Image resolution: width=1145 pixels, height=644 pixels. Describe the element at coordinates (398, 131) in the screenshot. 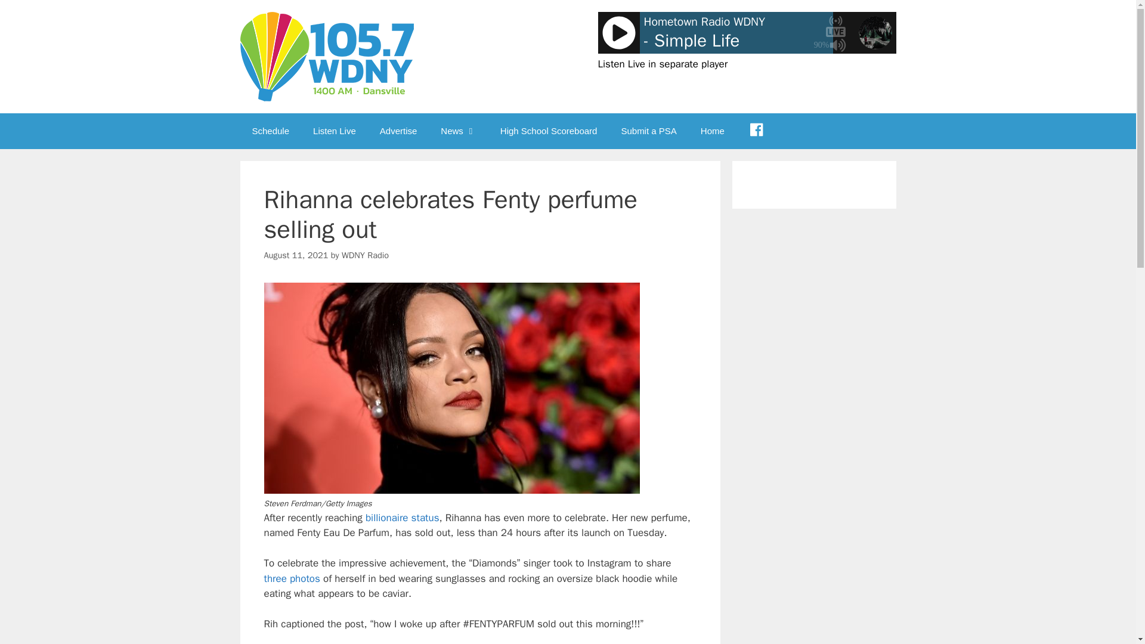

I see `Advertise` at that location.